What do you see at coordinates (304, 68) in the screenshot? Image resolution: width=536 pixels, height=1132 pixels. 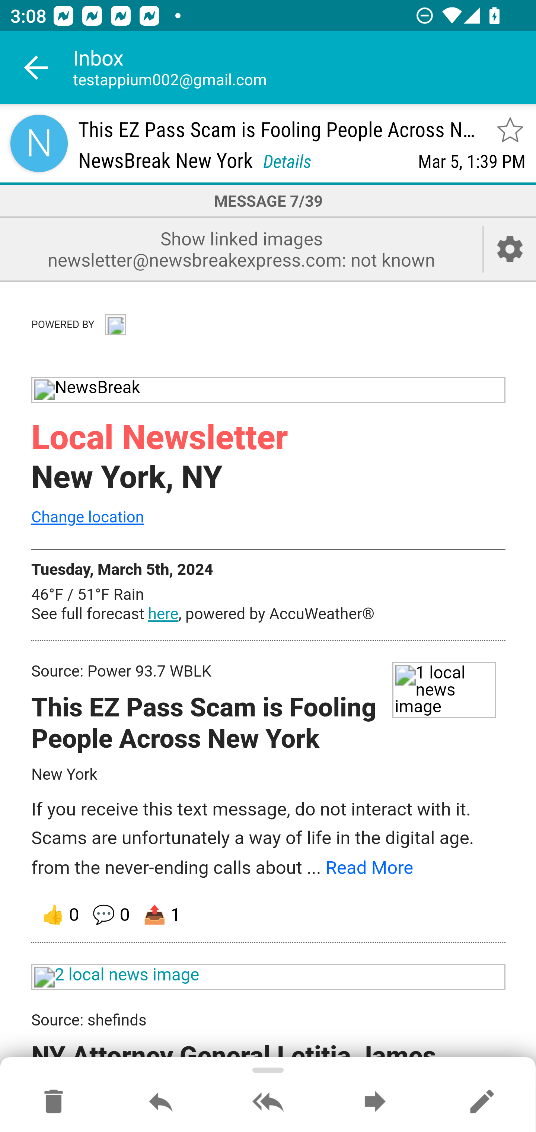 I see `Inbox testappium002@gmail.com` at bounding box center [304, 68].